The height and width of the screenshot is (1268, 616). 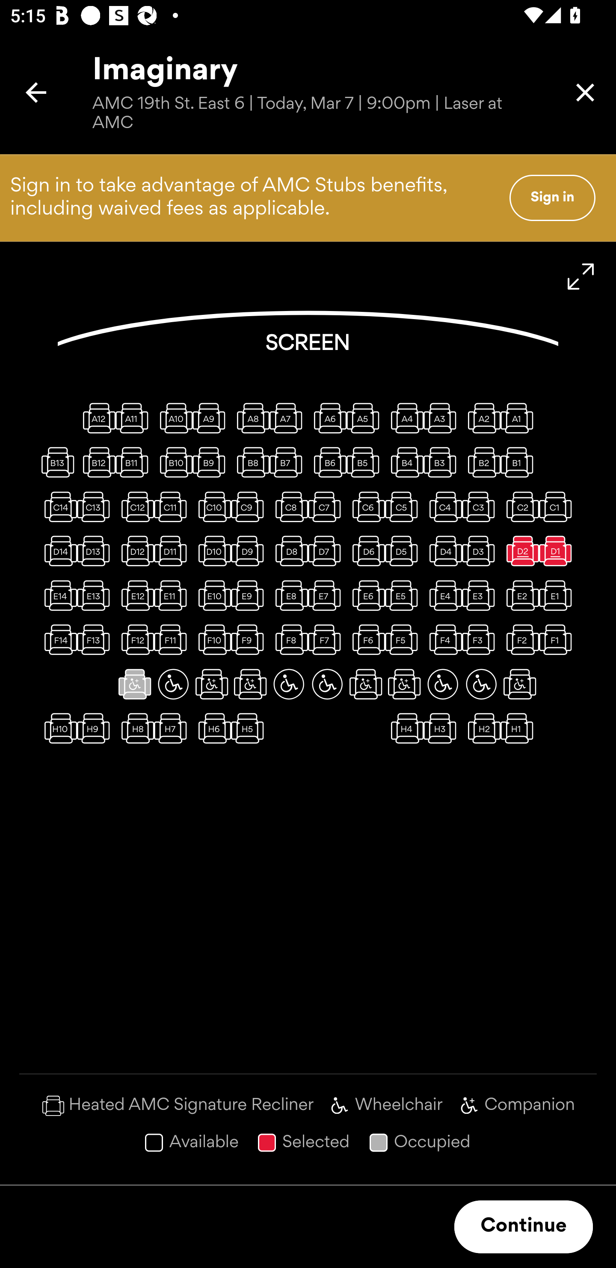 What do you see at coordinates (211, 551) in the screenshot?
I see `D10, Regular seat, available` at bounding box center [211, 551].